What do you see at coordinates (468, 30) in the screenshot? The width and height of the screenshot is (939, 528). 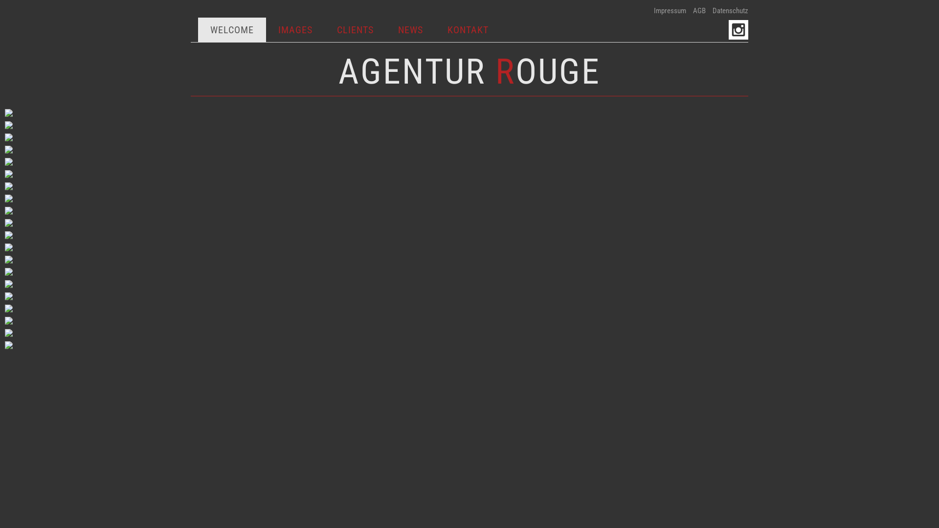 I see `KONTAKT` at bounding box center [468, 30].